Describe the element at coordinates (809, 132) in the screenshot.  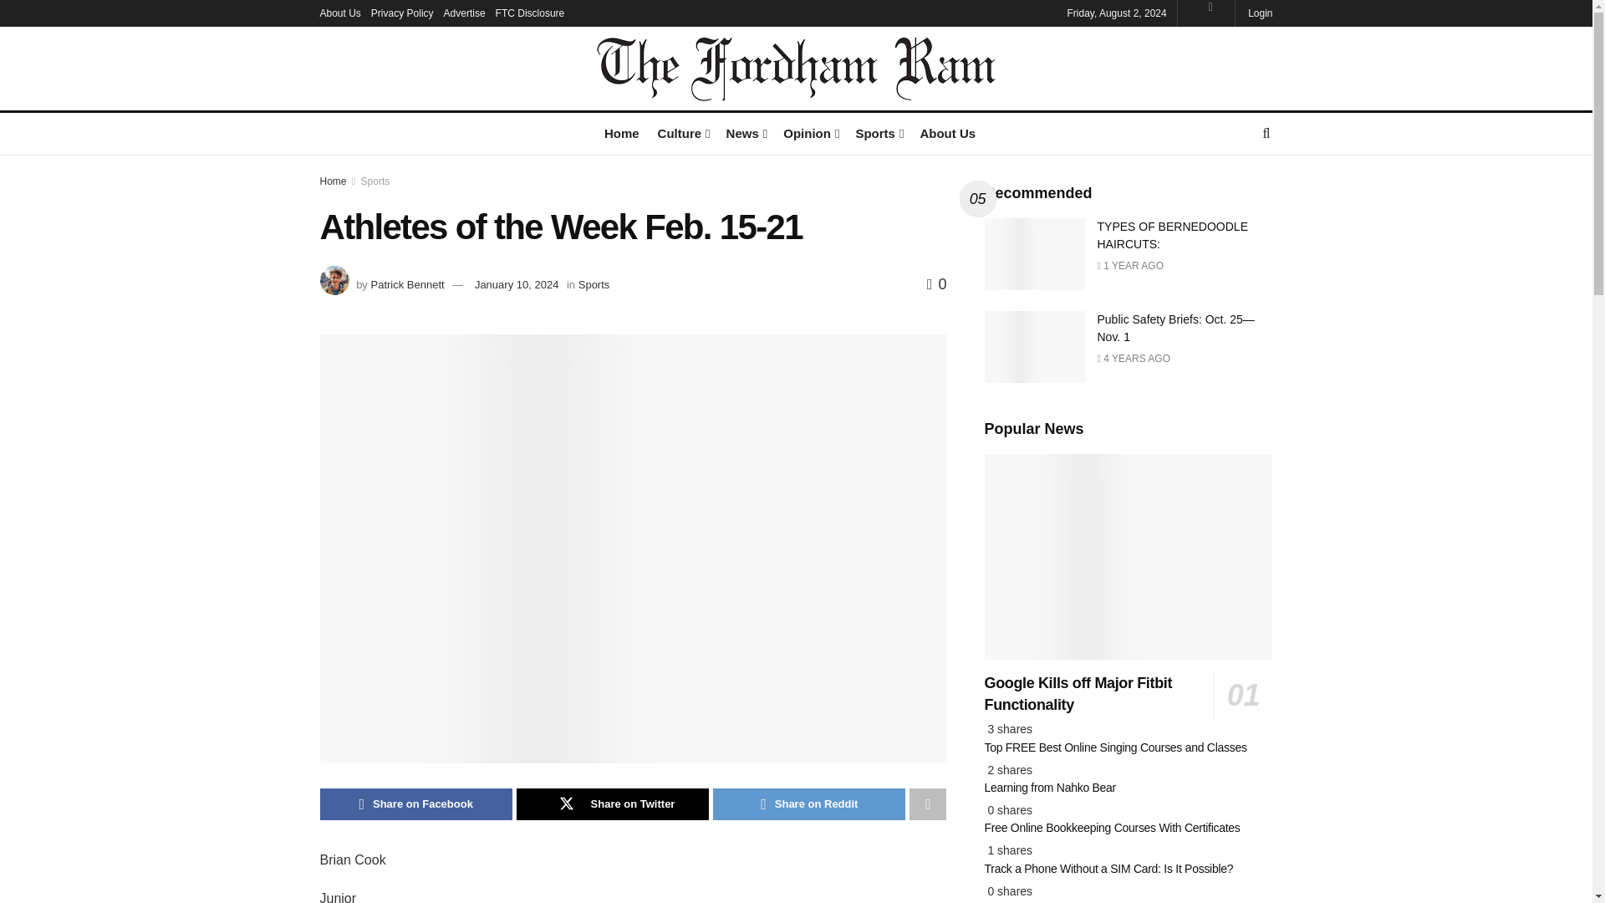
I see `Opinion` at that location.